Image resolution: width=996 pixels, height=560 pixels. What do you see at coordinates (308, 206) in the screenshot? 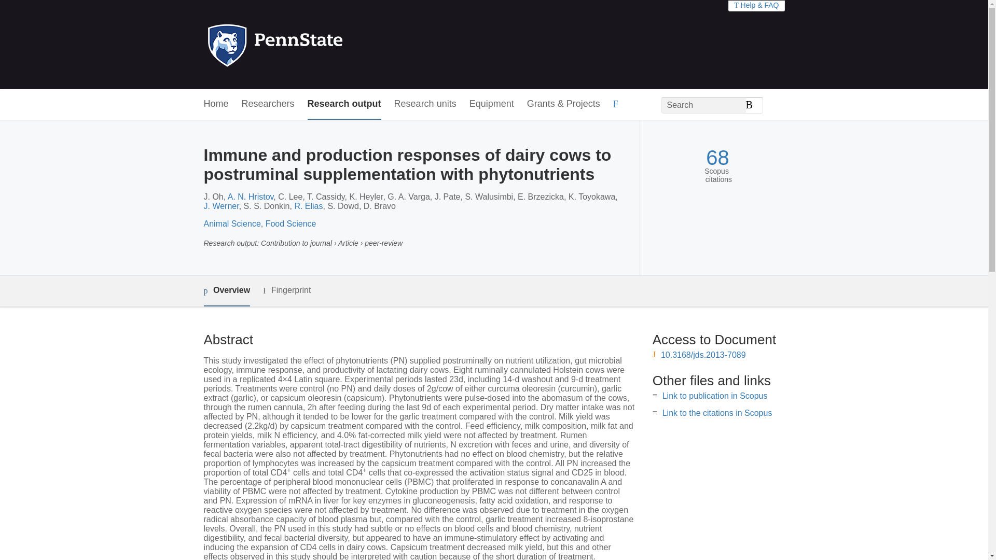
I see `R. Elias` at bounding box center [308, 206].